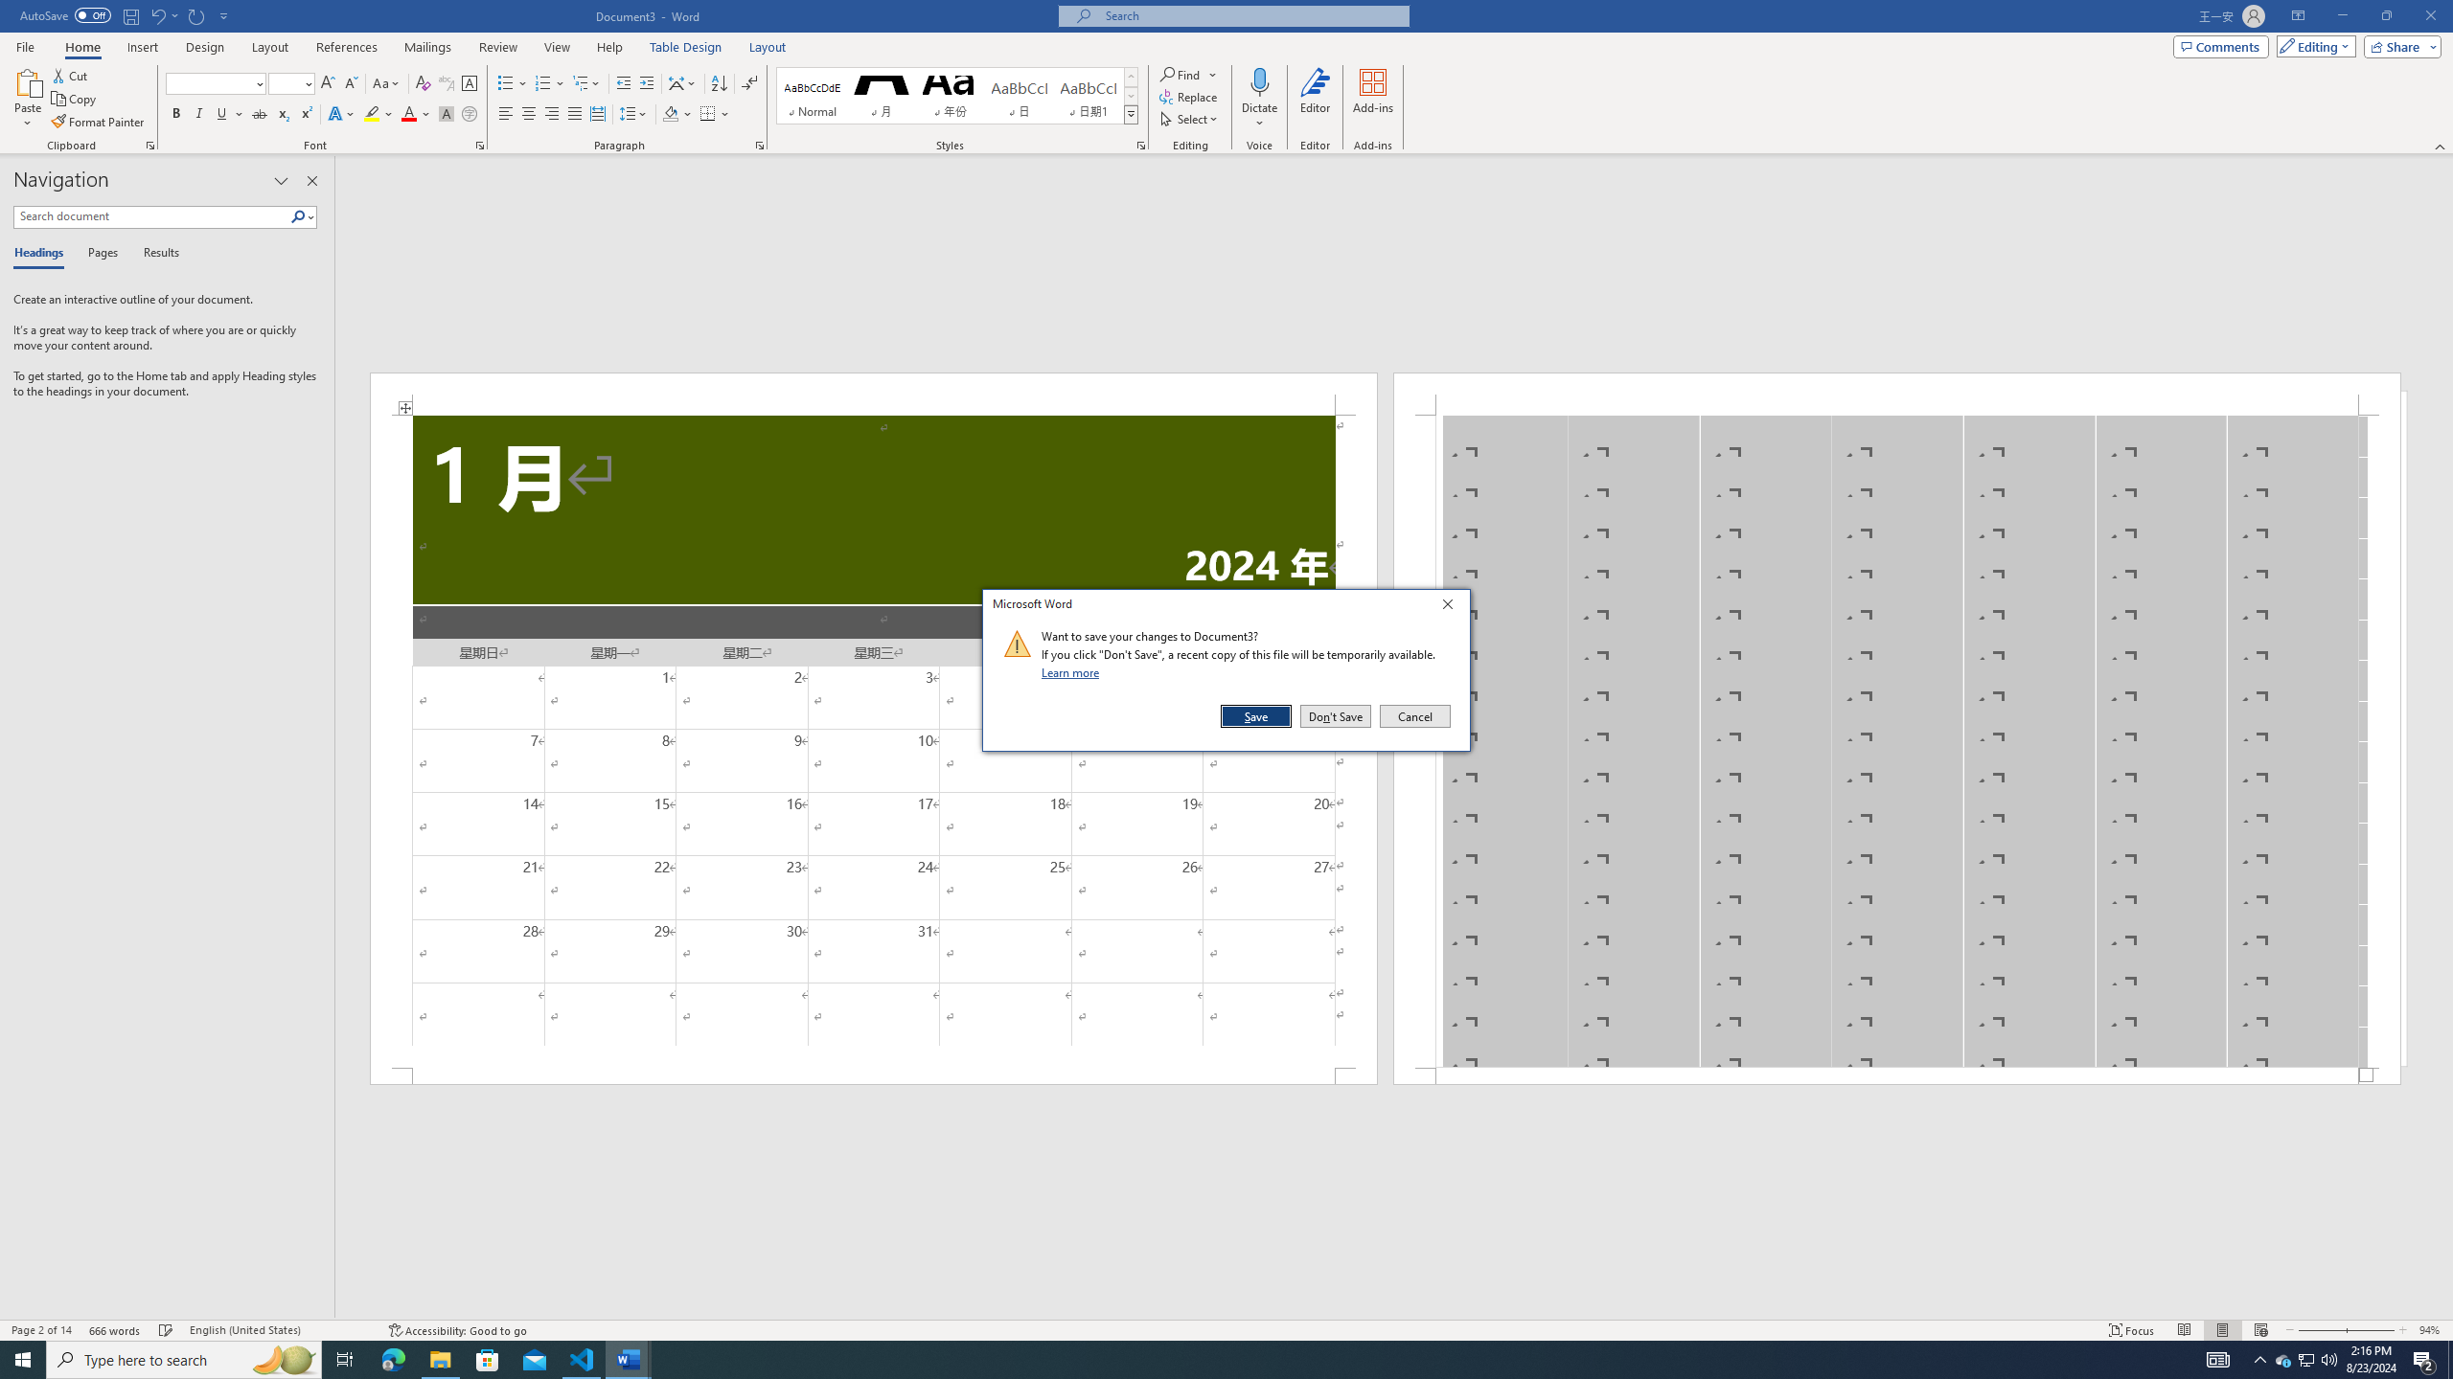  Describe the element at coordinates (345, 1360) in the screenshot. I see `Task View` at that location.